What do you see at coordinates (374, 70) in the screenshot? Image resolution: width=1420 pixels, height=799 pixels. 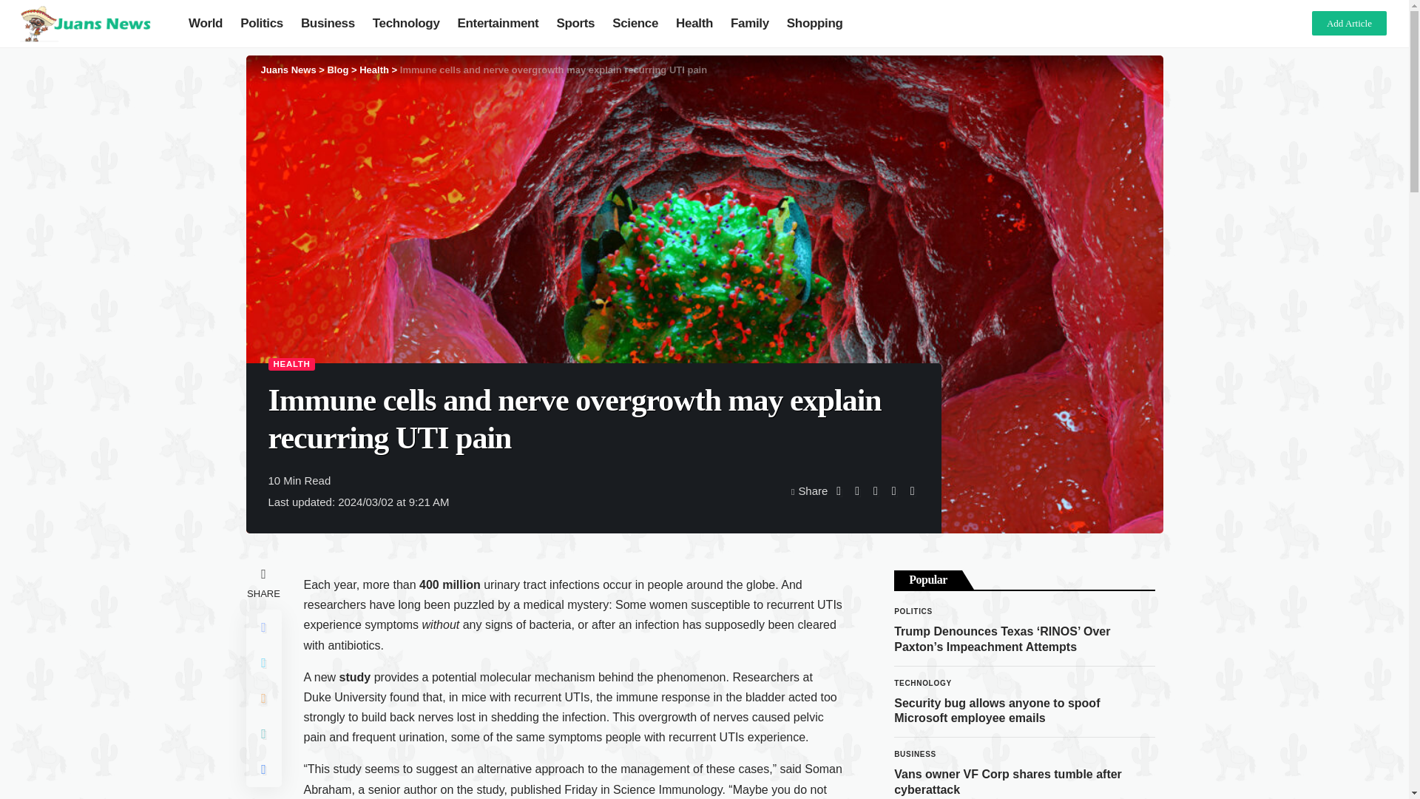 I see `Health` at bounding box center [374, 70].